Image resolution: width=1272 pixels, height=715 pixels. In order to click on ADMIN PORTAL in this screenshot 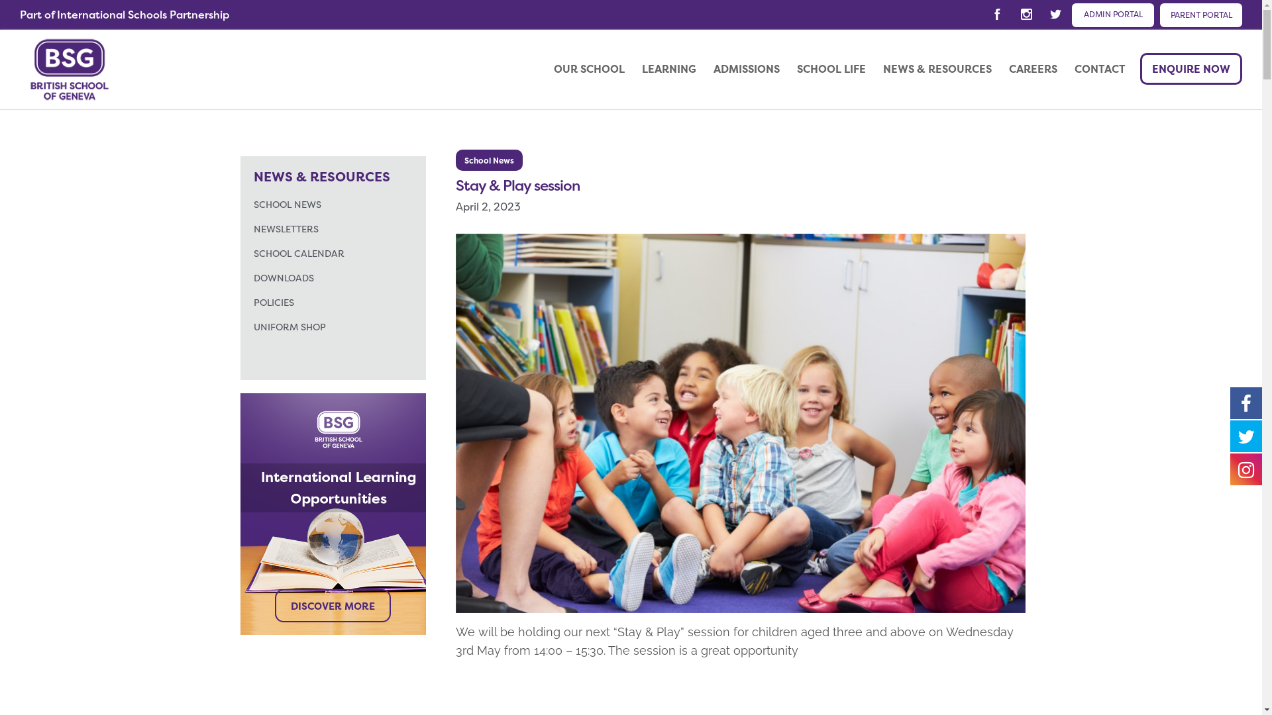, I will do `click(1113, 15)`.